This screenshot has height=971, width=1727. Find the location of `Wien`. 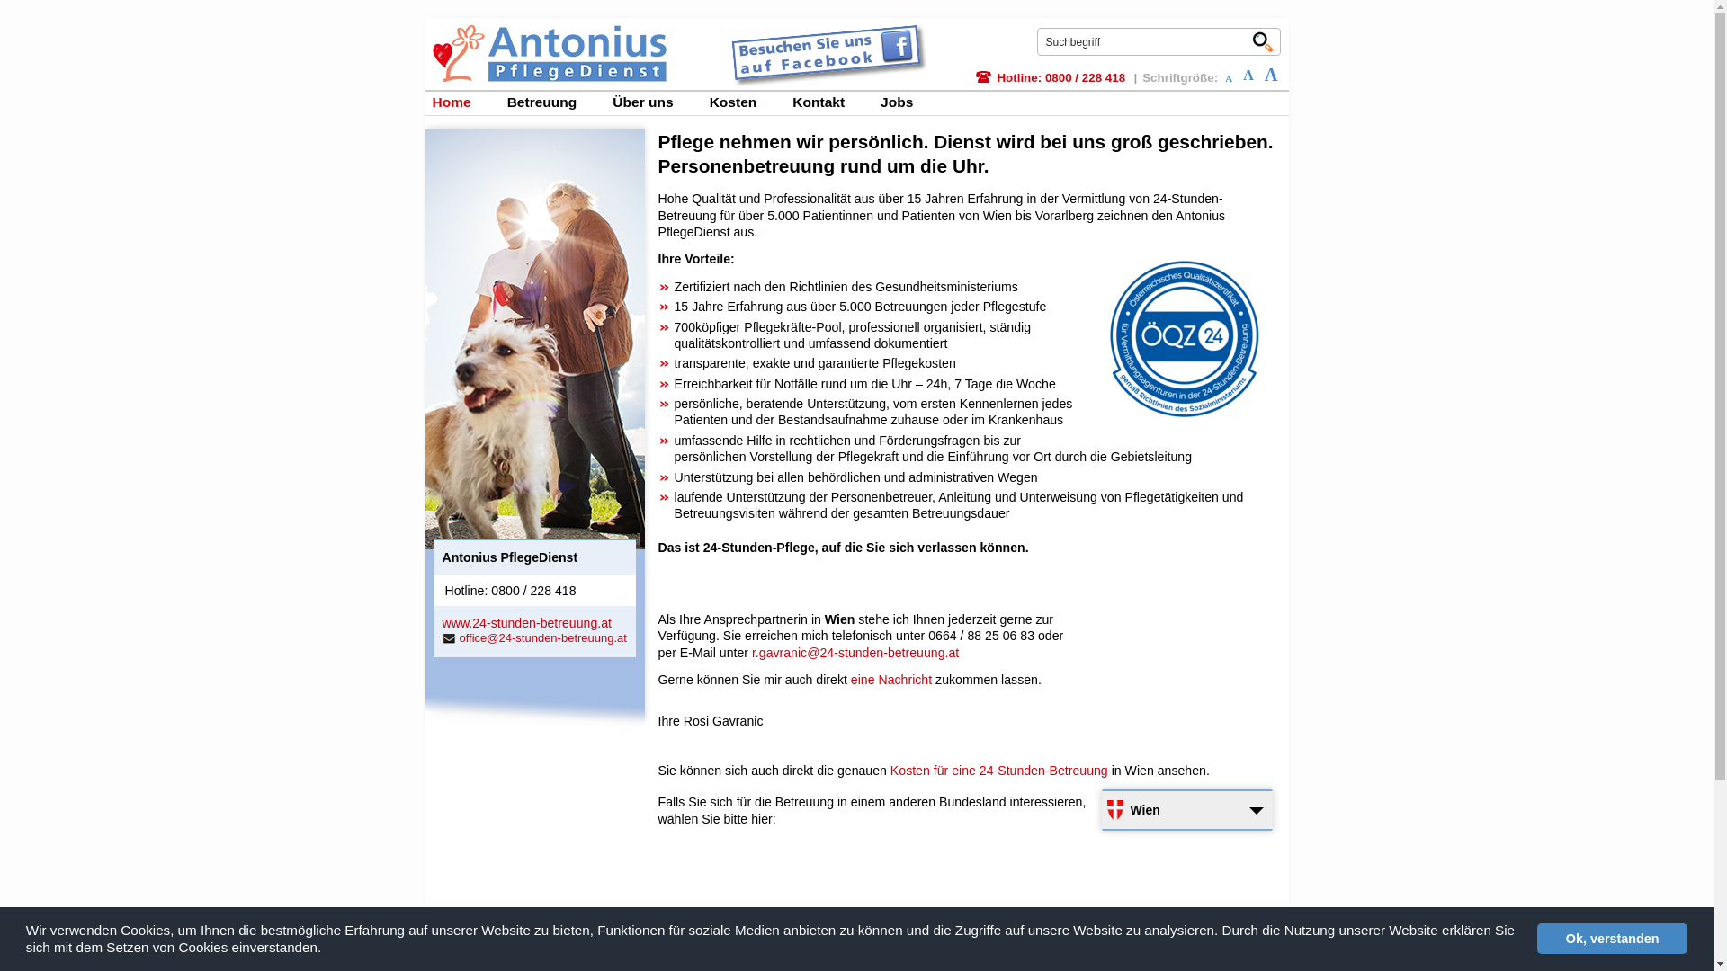

Wien is located at coordinates (1186, 810).